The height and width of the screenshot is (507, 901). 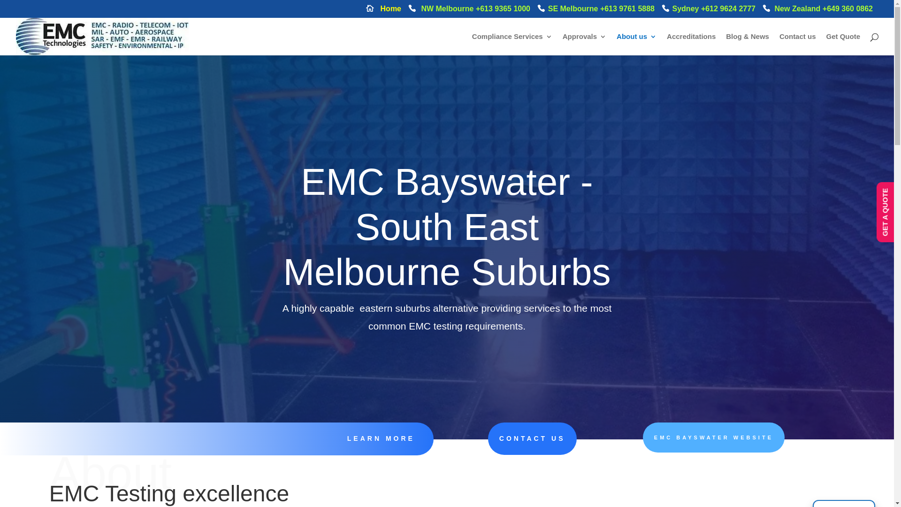 I want to click on Contact us, so click(x=798, y=44).